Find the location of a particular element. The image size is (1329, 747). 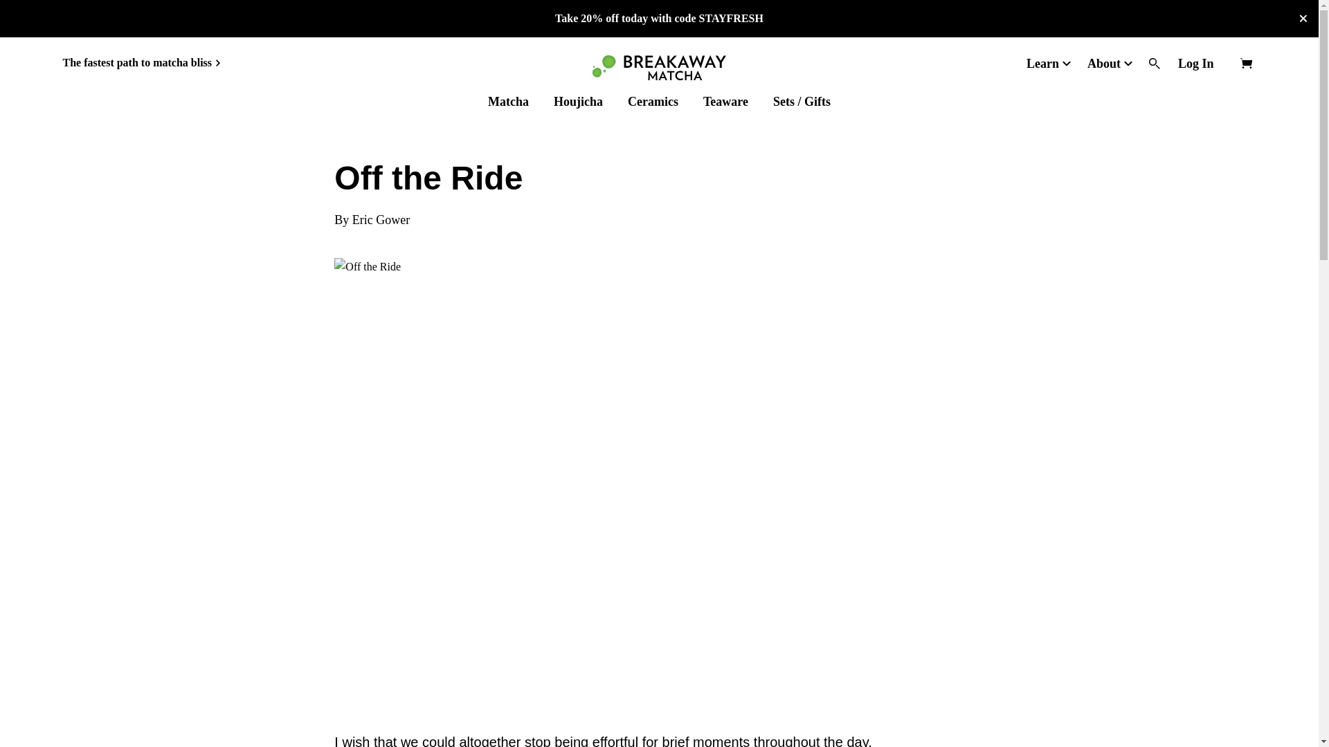

Log In is located at coordinates (1196, 63).